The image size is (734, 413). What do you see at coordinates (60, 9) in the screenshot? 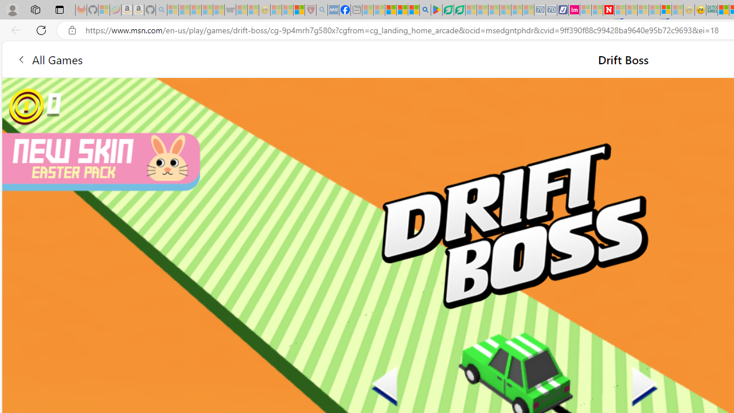
I see `Tab actions menu` at bounding box center [60, 9].